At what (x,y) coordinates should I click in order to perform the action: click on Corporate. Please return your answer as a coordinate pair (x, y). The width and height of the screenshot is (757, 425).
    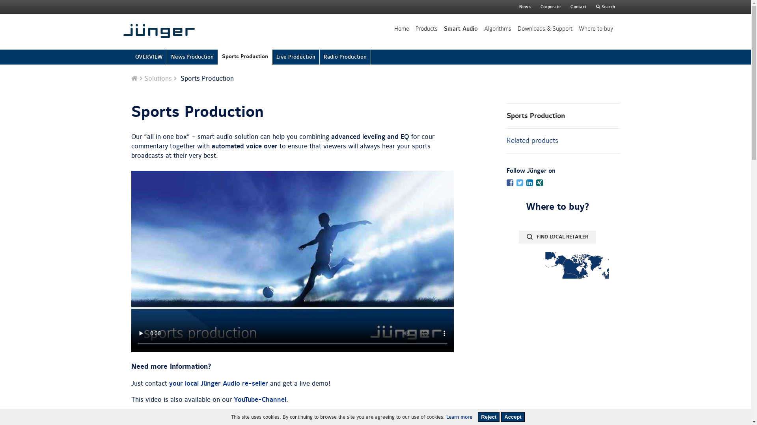
    Looking at the image, I should click on (550, 5).